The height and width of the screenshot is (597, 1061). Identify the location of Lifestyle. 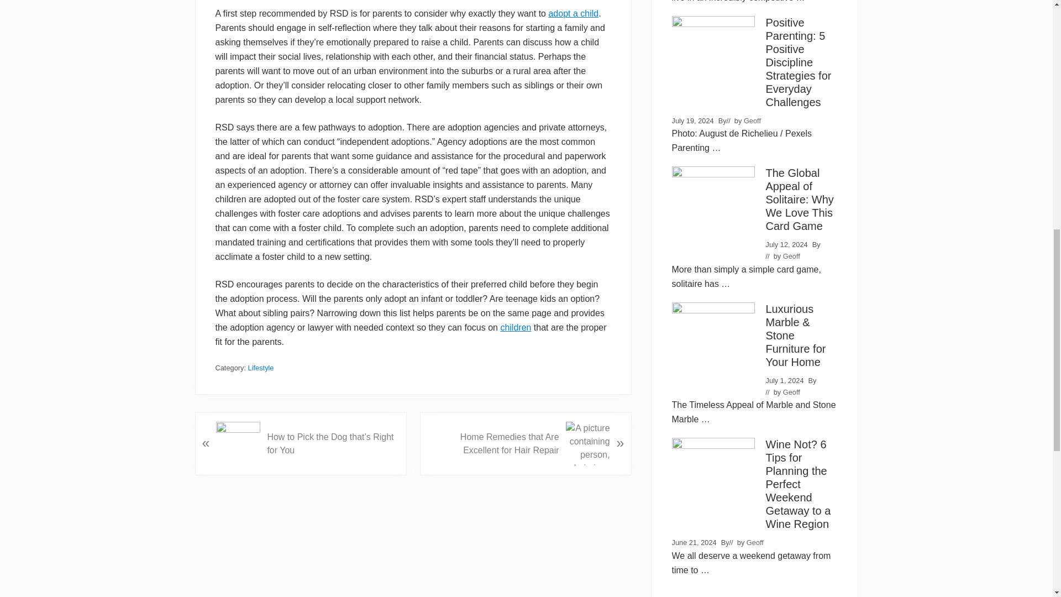
(261, 367).